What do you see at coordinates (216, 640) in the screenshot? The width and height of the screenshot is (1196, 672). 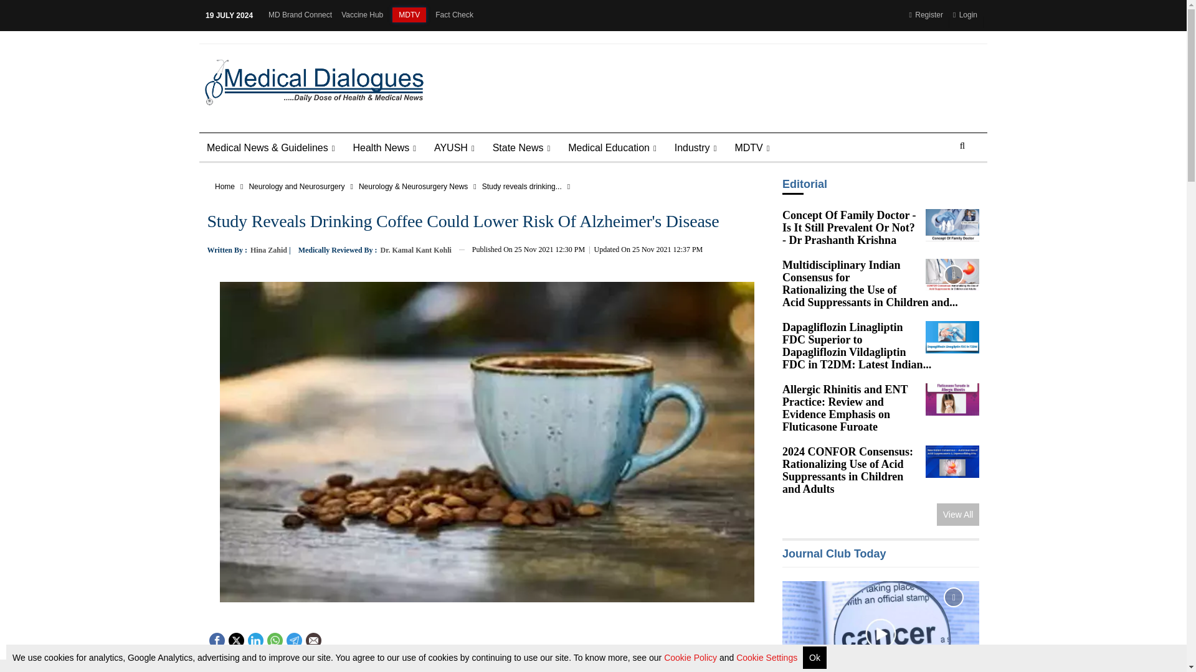 I see `facebook` at bounding box center [216, 640].